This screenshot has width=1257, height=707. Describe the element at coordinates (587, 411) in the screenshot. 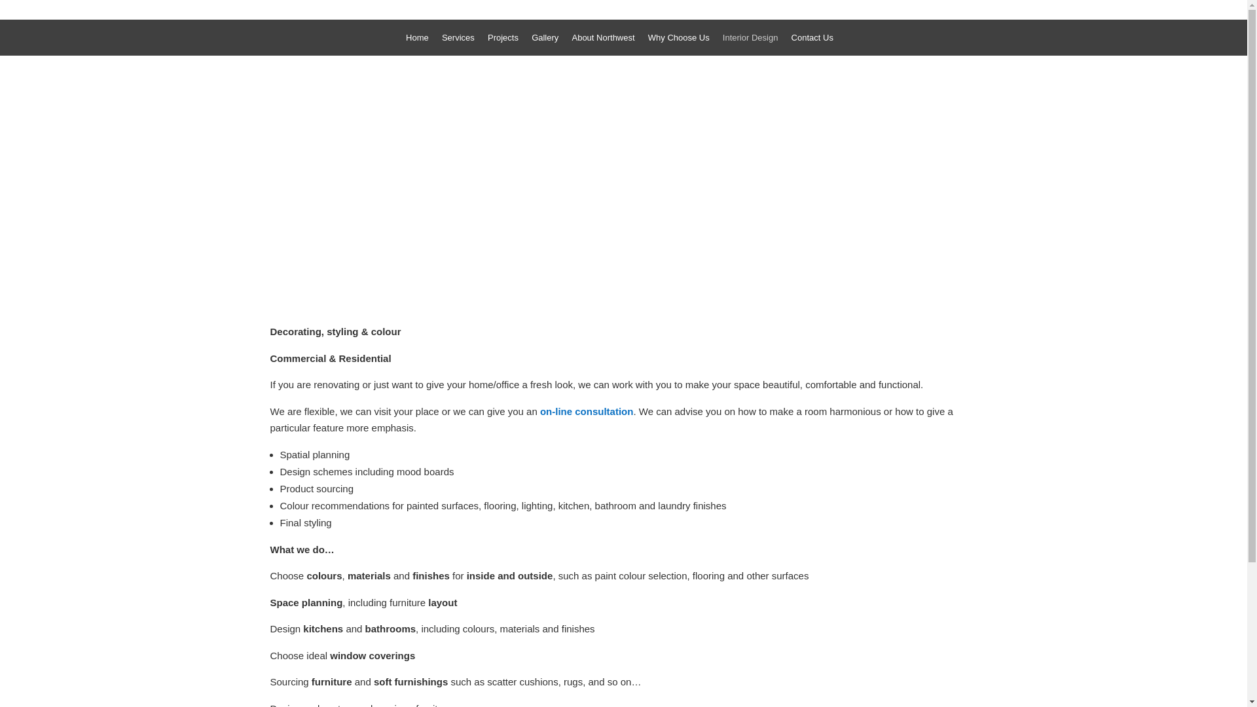

I see `on-line consultation` at that location.